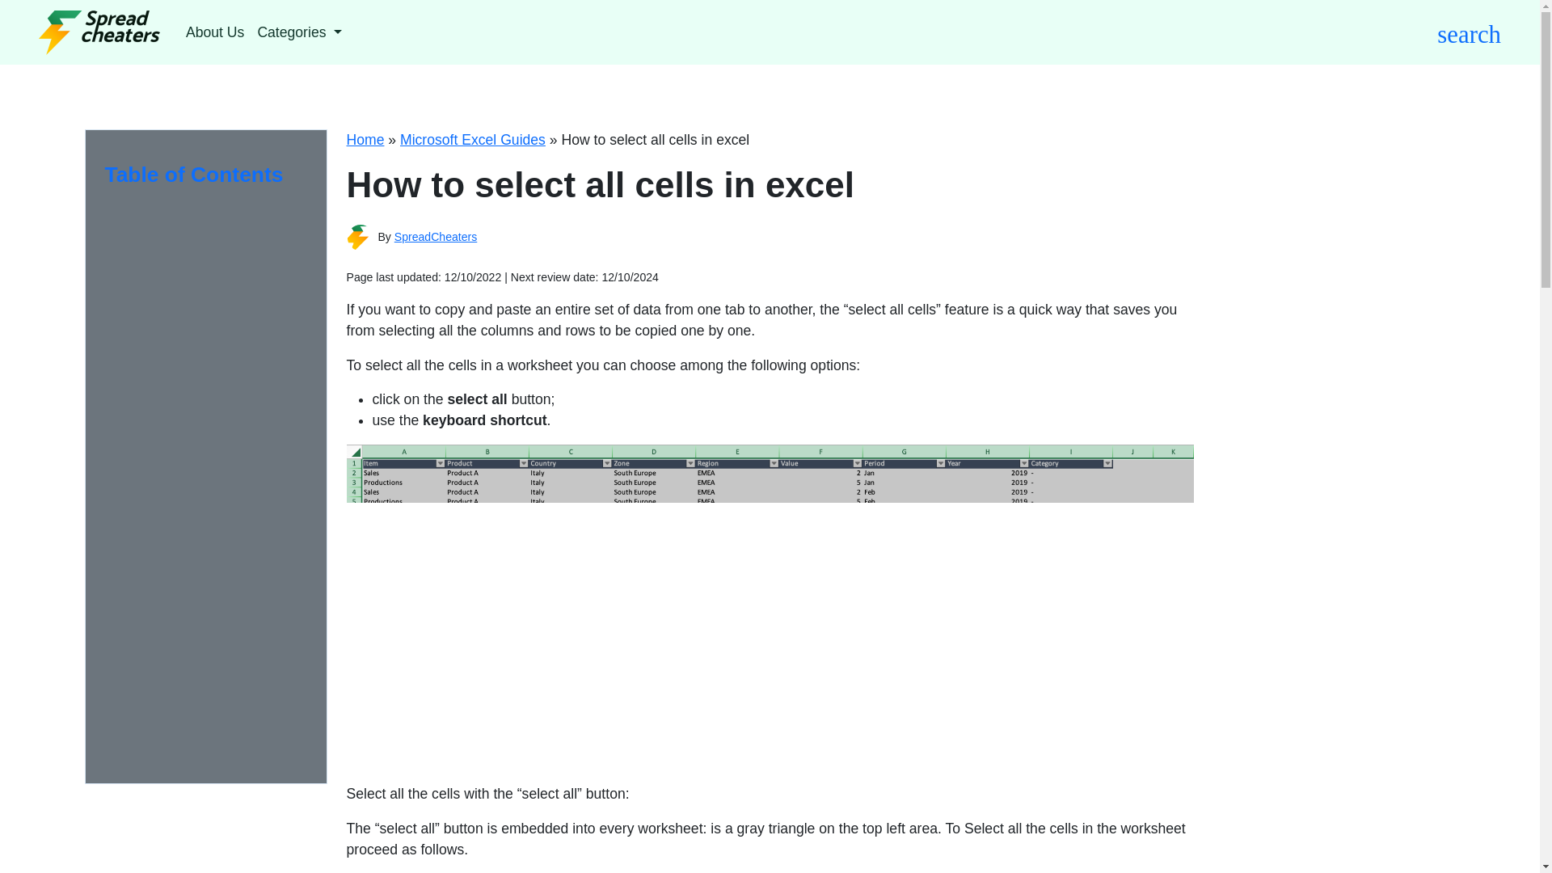  What do you see at coordinates (436, 237) in the screenshot?
I see `SpreadCheaters` at bounding box center [436, 237].